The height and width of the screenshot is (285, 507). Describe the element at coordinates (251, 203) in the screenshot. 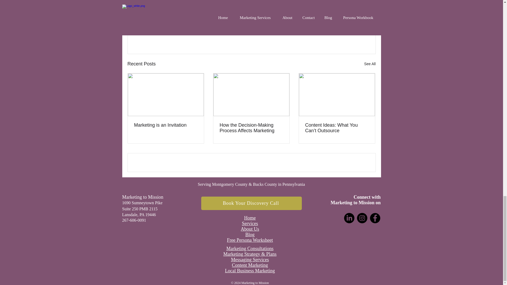

I see `Book Your Discovery Call` at that location.